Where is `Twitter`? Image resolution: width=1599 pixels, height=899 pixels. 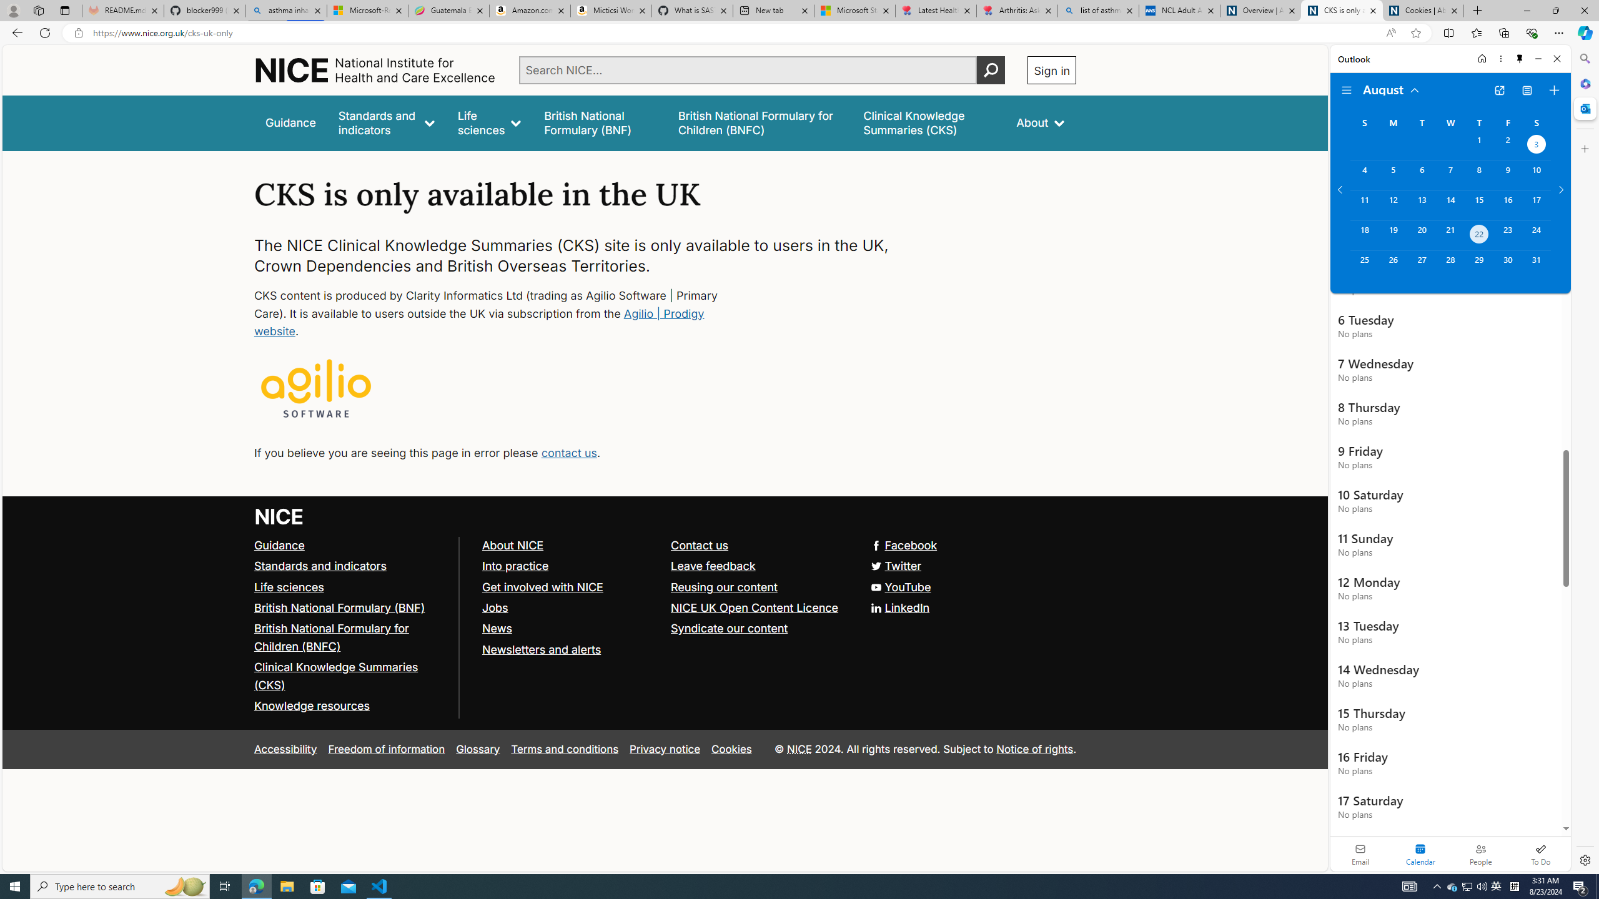
Twitter is located at coordinates (897, 566).